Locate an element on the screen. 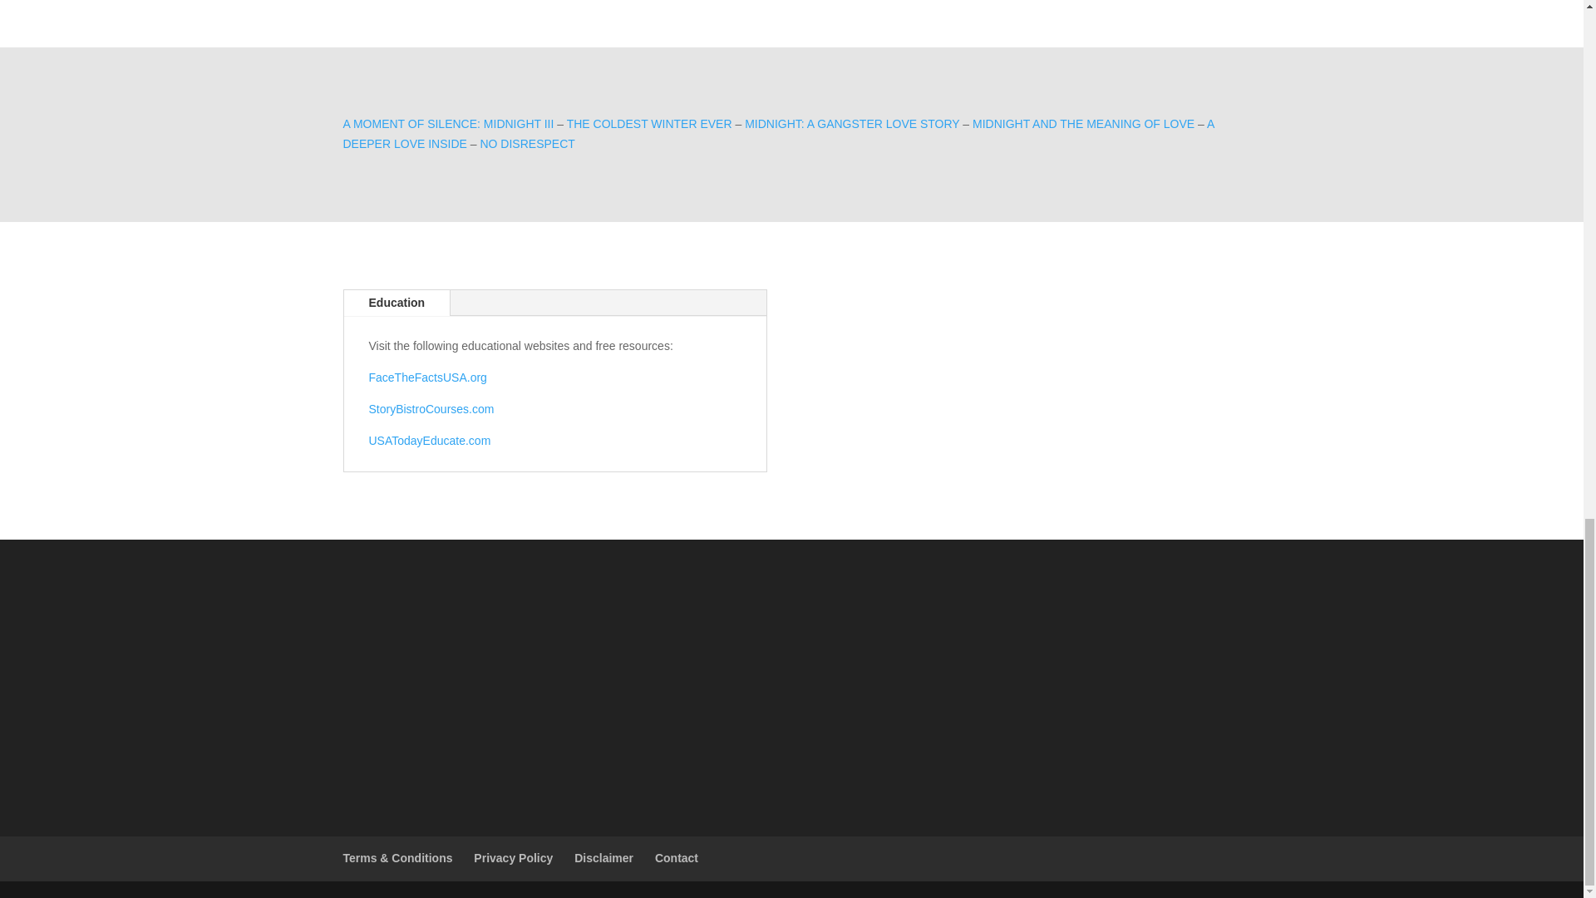 The width and height of the screenshot is (1596, 898). A MOMENT OF SILENCE: MIDNIGHT III is located at coordinates (448, 123).